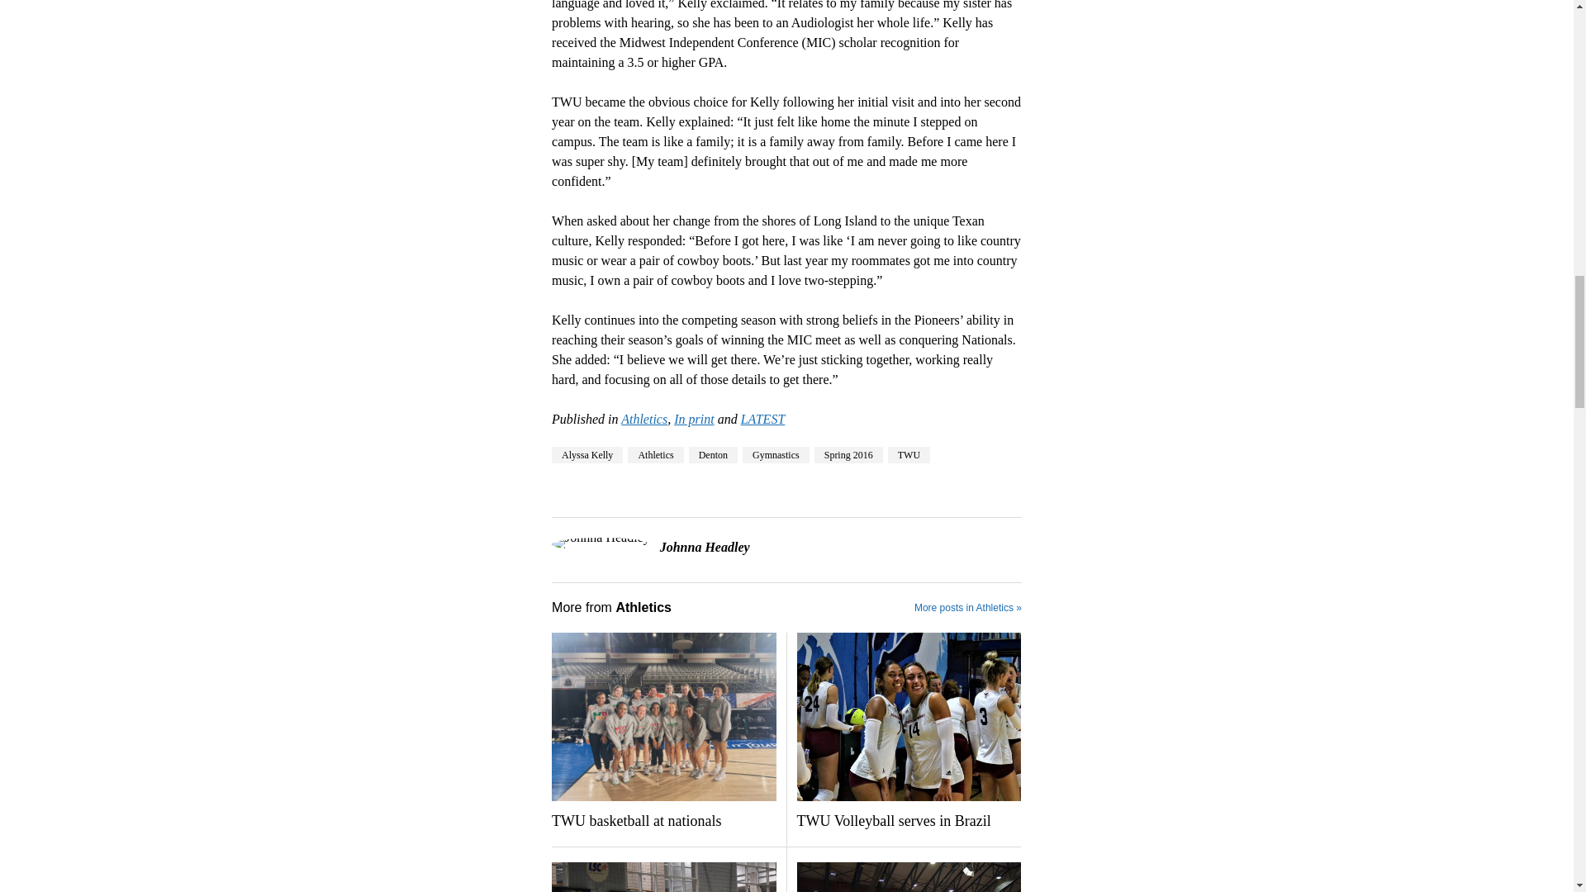 This screenshot has width=1586, height=892. What do you see at coordinates (656, 454) in the screenshot?
I see `View all posts tagged Athletics` at bounding box center [656, 454].